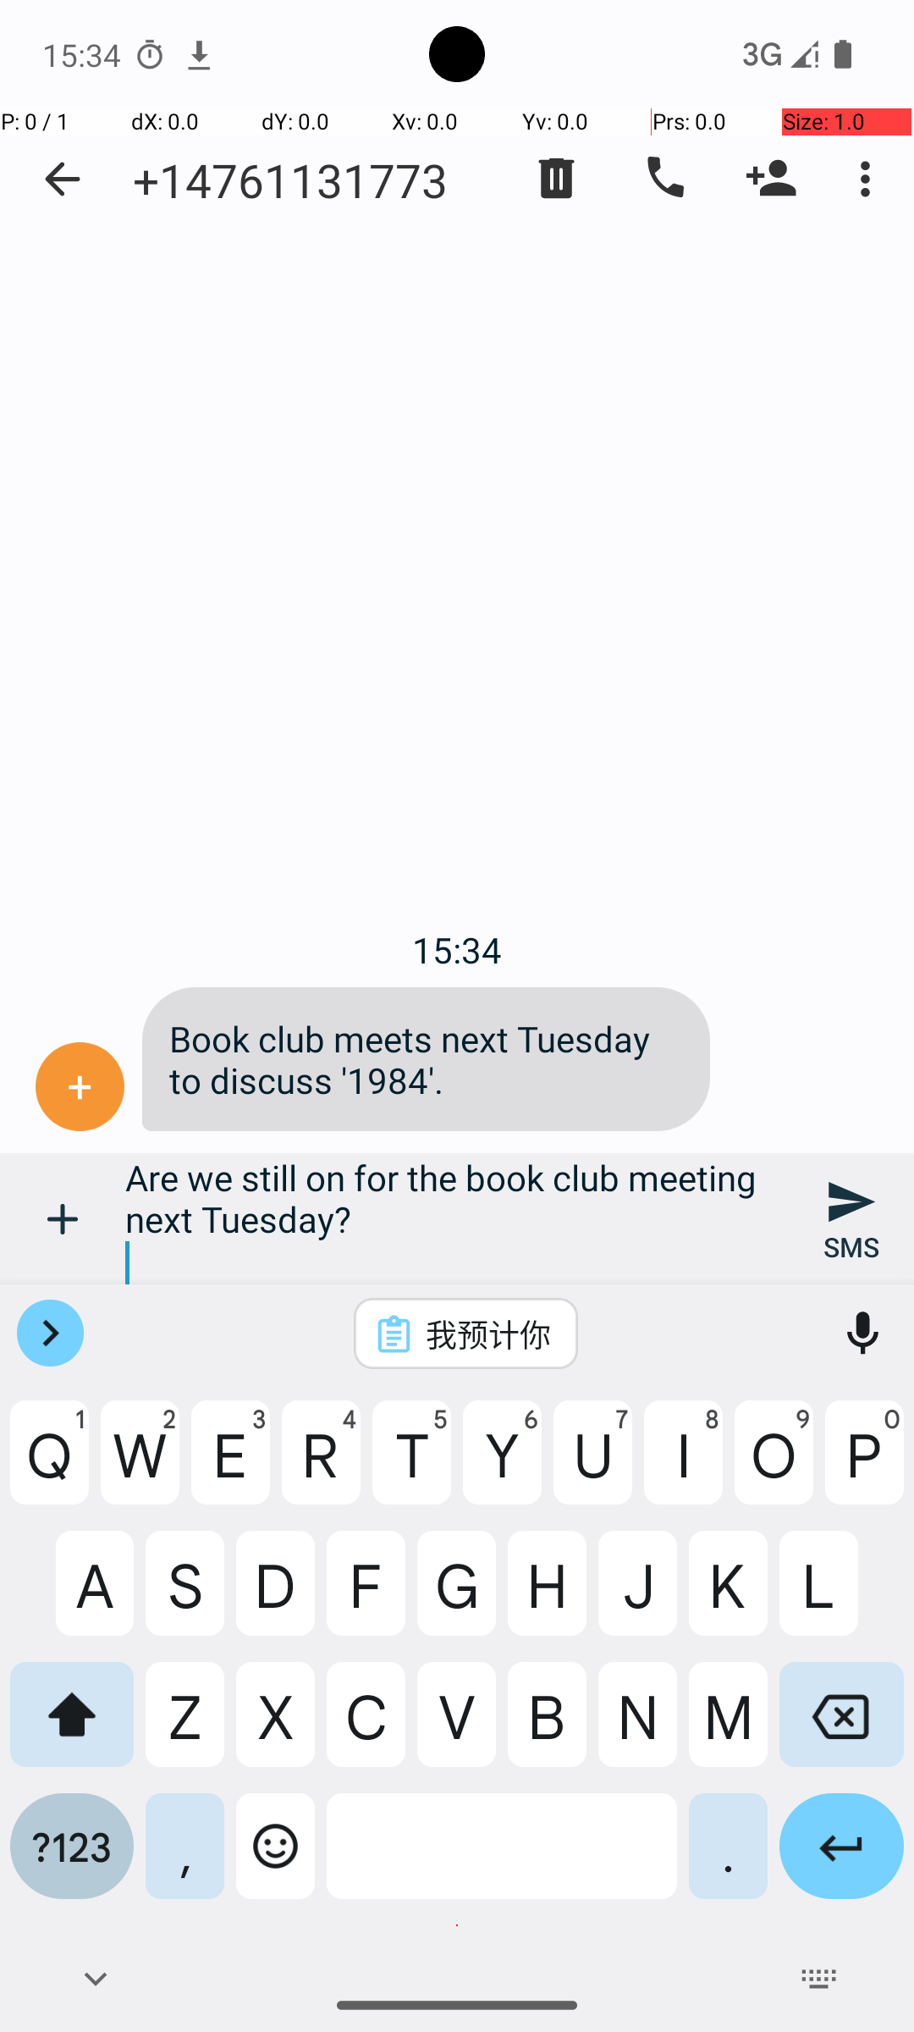 The height and width of the screenshot is (2032, 914). What do you see at coordinates (457, 1219) in the screenshot?
I see `Are we still on for the book club meeting next Tuesday?
` at bounding box center [457, 1219].